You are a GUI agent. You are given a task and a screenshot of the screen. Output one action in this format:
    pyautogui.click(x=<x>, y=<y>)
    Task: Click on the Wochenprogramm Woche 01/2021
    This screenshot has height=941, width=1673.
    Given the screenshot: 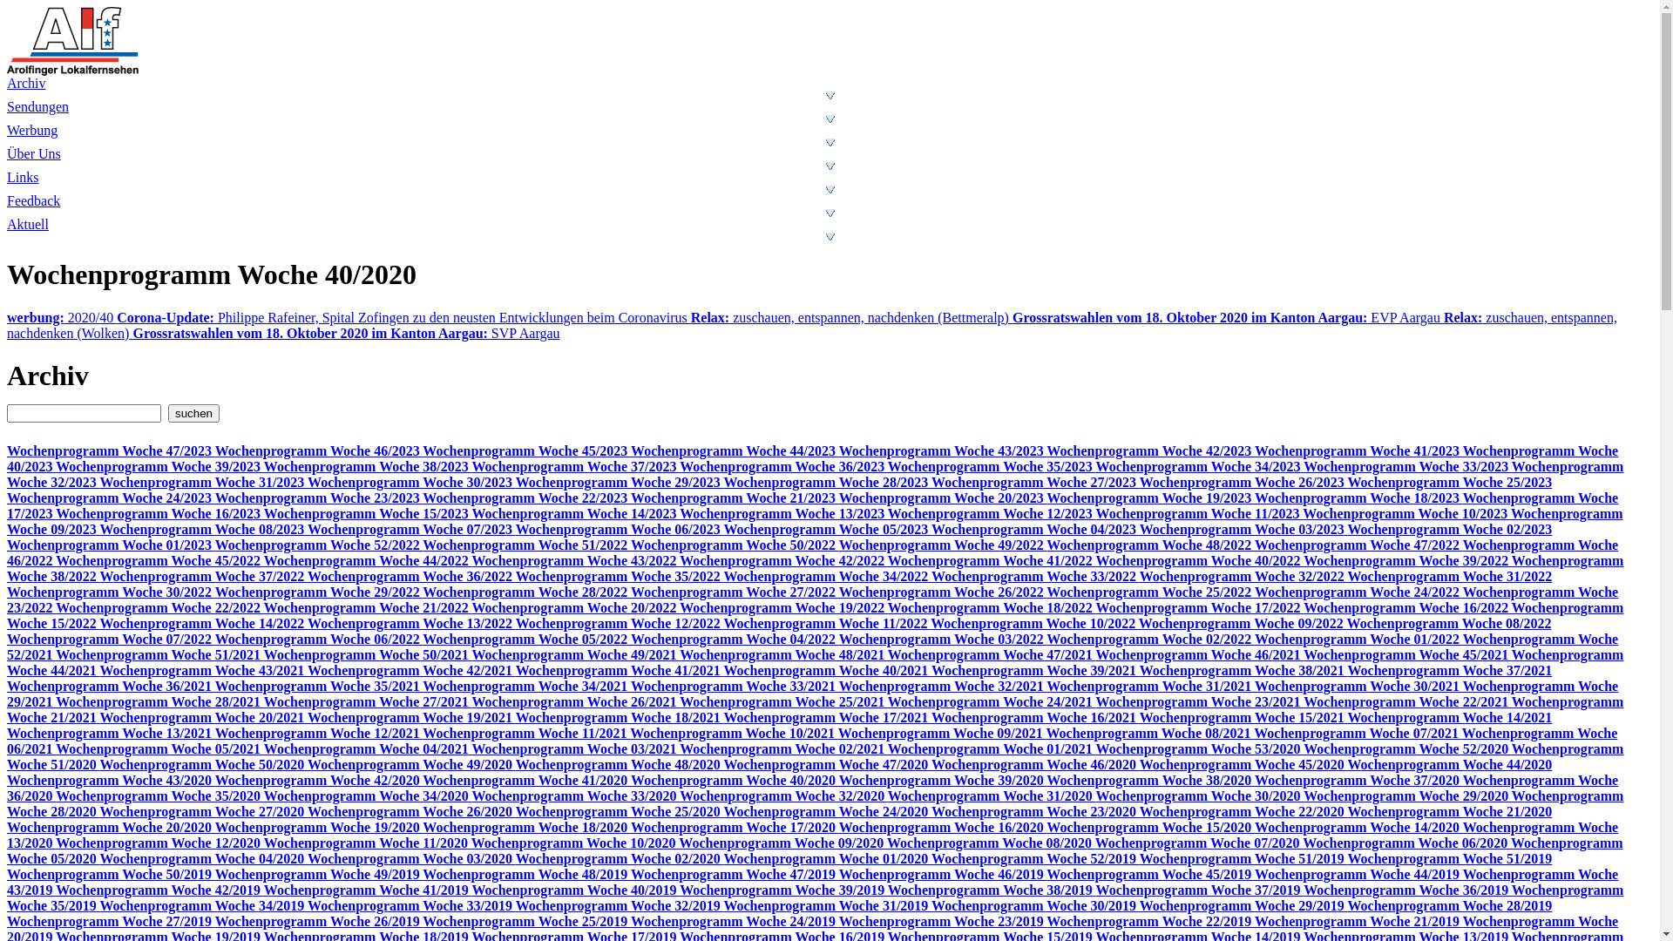 What is the action you would take?
    pyautogui.click(x=992, y=749)
    